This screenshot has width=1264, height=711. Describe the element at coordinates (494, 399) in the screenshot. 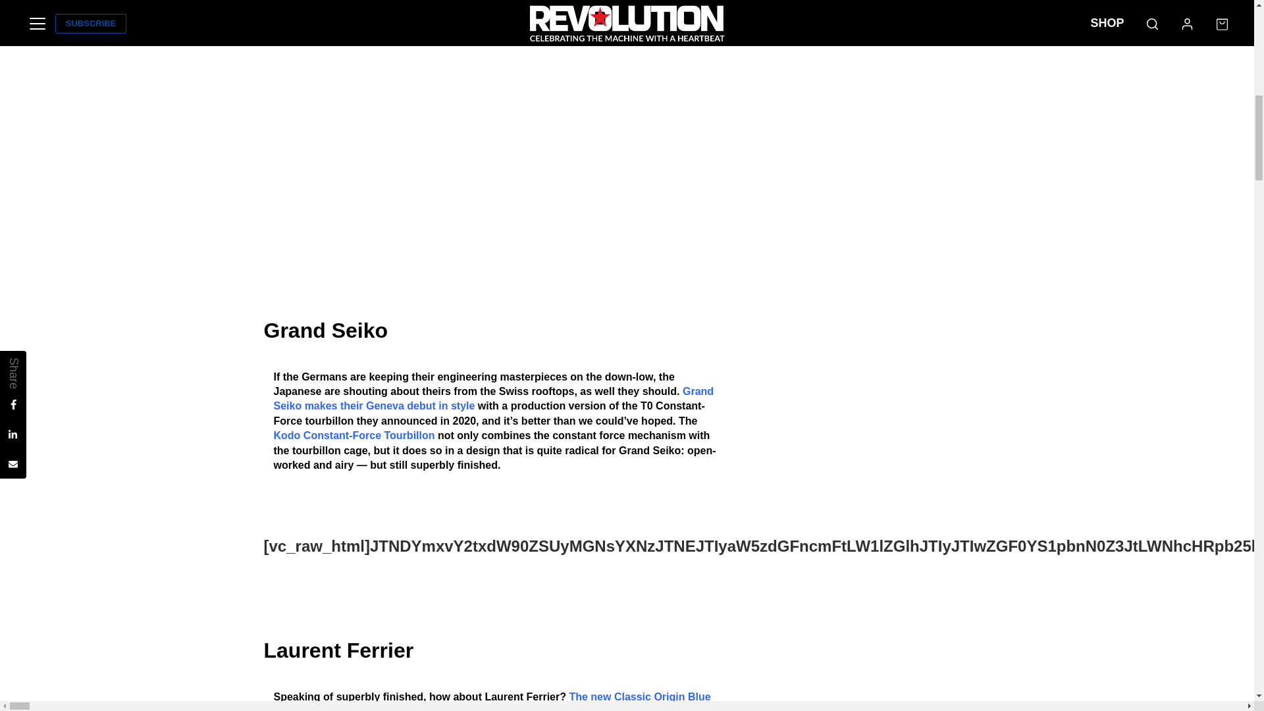

I see `Grand Seiko makes their Geneva debut in style` at that location.